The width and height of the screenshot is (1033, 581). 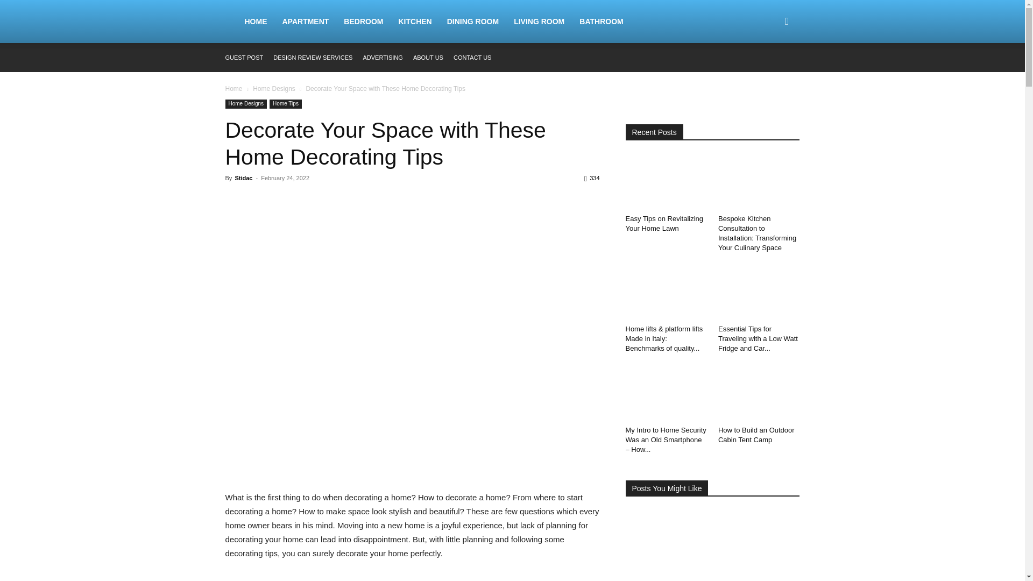 I want to click on Home Tips, so click(x=285, y=103).